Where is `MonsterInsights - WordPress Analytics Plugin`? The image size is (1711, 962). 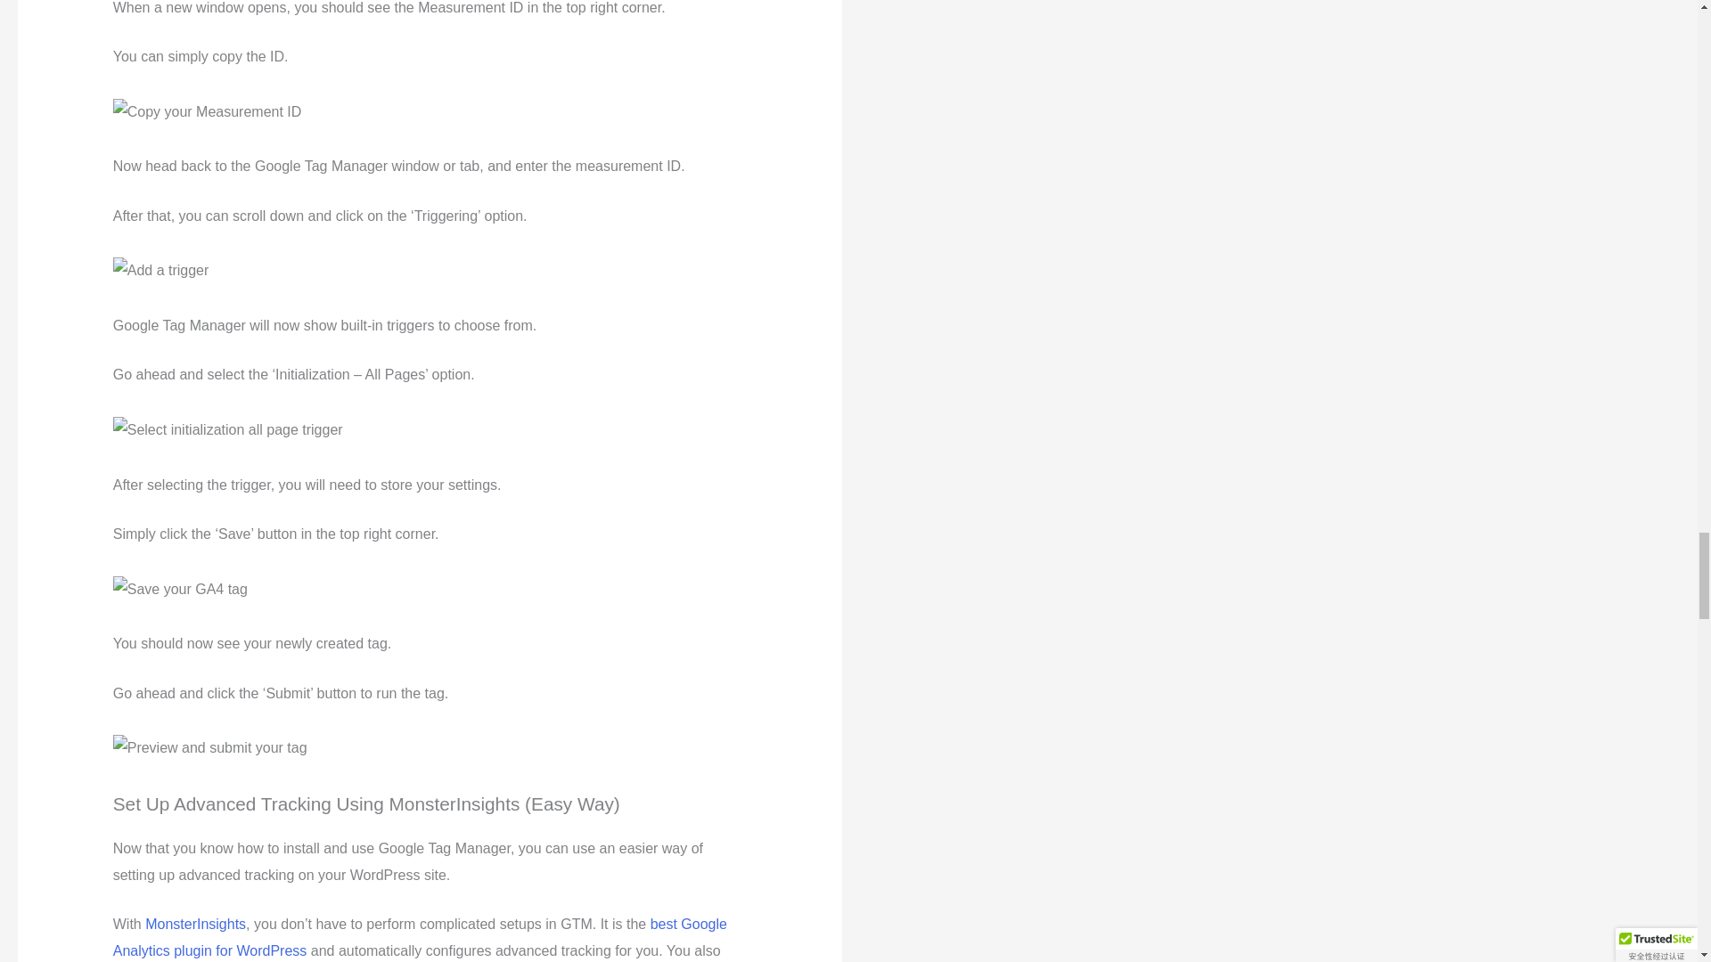 MonsterInsights - WordPress Analytics Plugin is located at coordinates (196, 925).